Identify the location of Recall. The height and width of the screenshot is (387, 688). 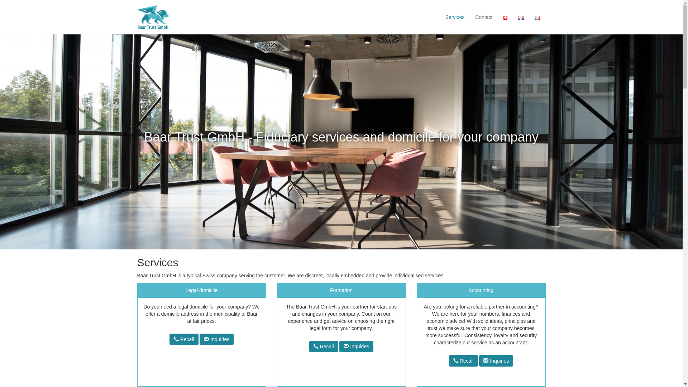
(324, 347).